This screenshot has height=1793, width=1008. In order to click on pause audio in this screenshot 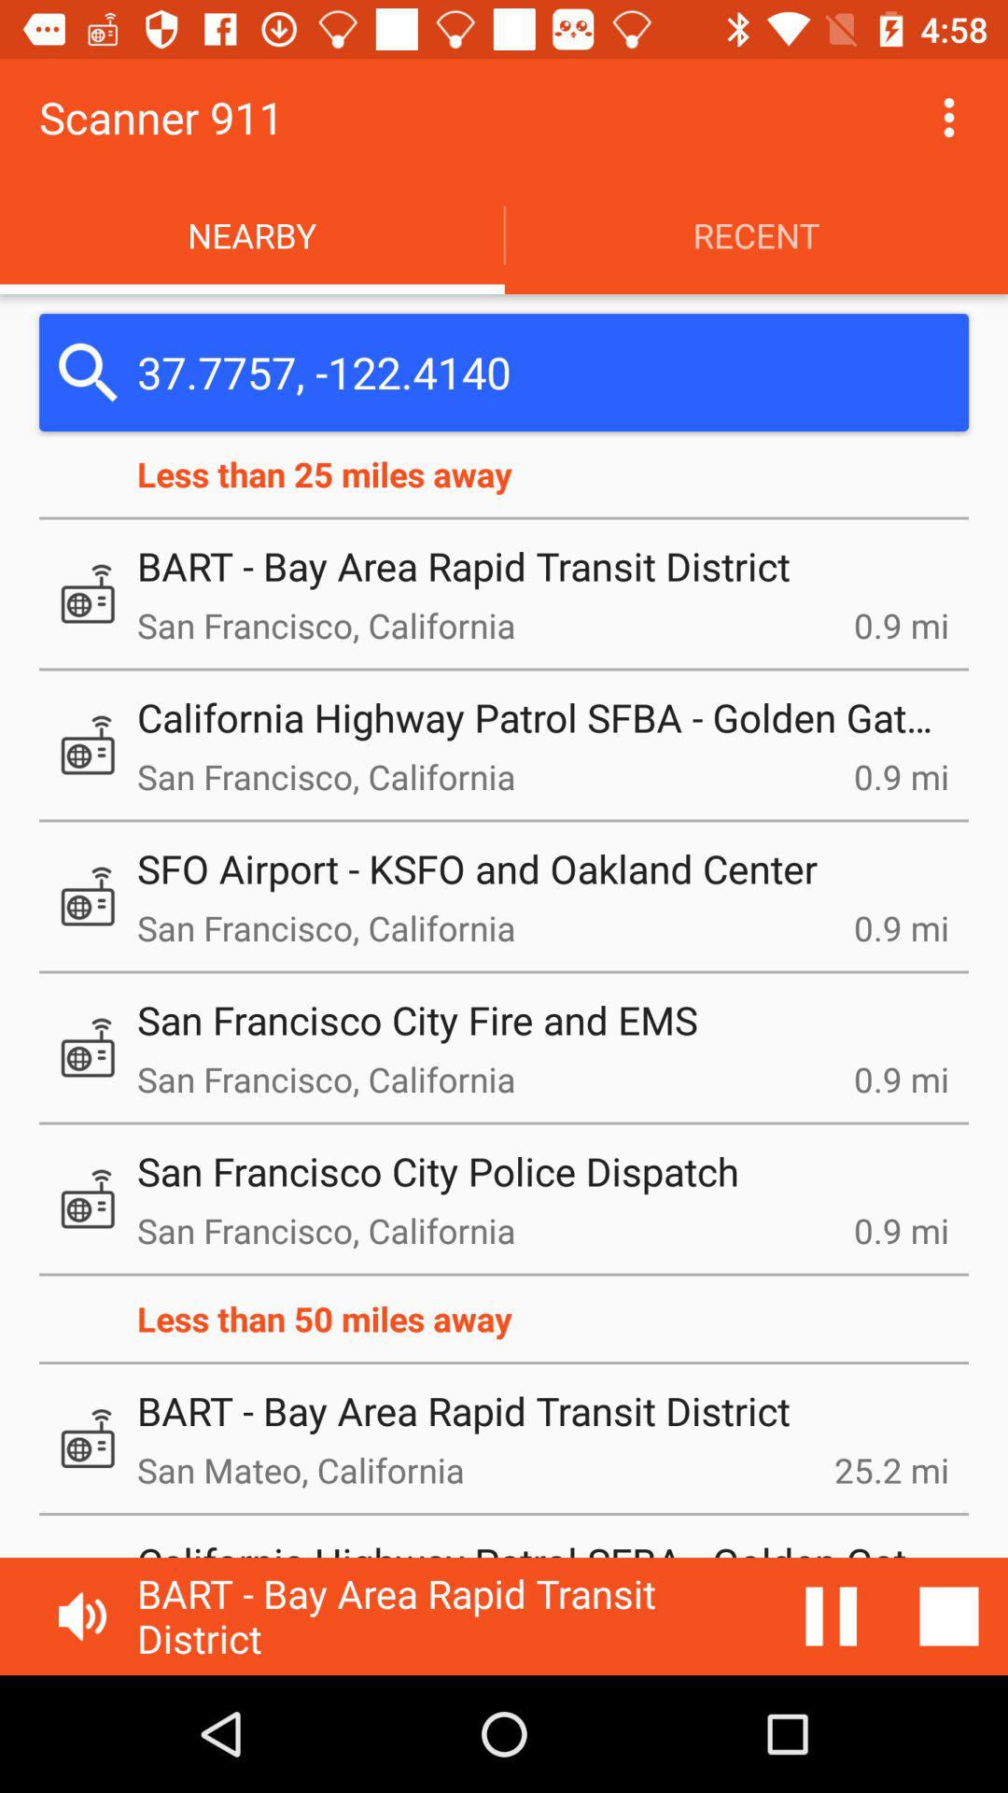, I will do `click(832, 1617)`.